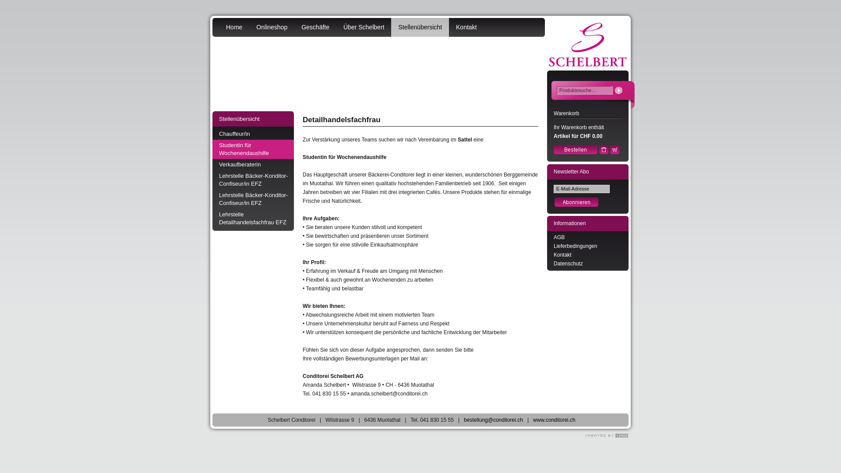 The image size is (841, 473). Describe the element at coordinates (559, 237) in the screenshot. I see `AGB` at that location.